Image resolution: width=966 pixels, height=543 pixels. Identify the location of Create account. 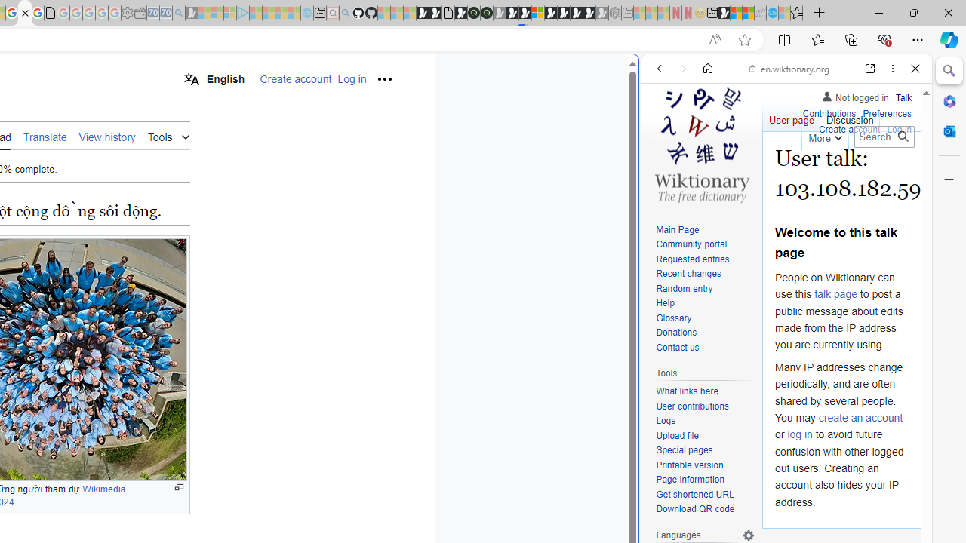
(850, 128).